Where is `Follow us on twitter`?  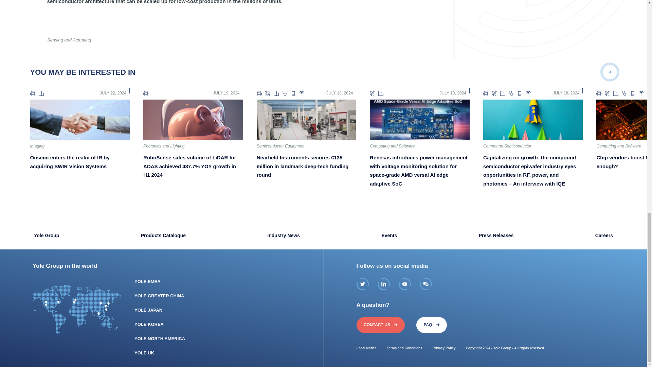 Follow us on twitter is located at coordinates (363, 284).